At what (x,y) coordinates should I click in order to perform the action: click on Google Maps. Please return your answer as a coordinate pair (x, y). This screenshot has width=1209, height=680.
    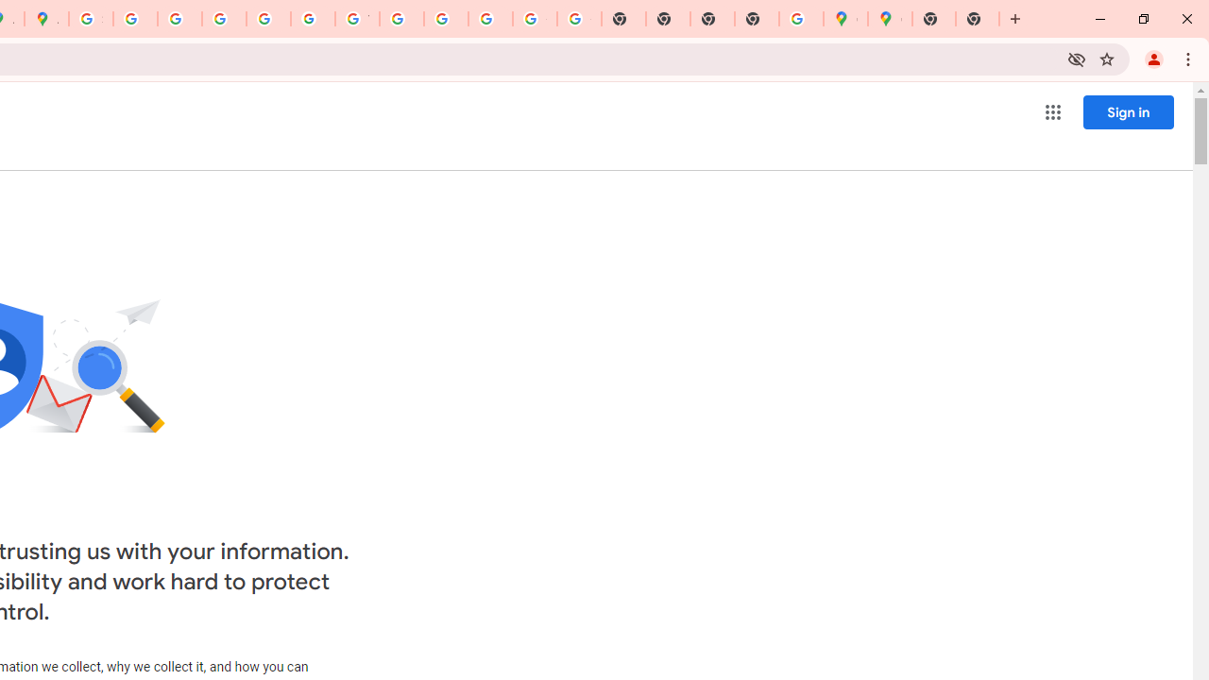
    Looking at the image, I should click on (845, 19).